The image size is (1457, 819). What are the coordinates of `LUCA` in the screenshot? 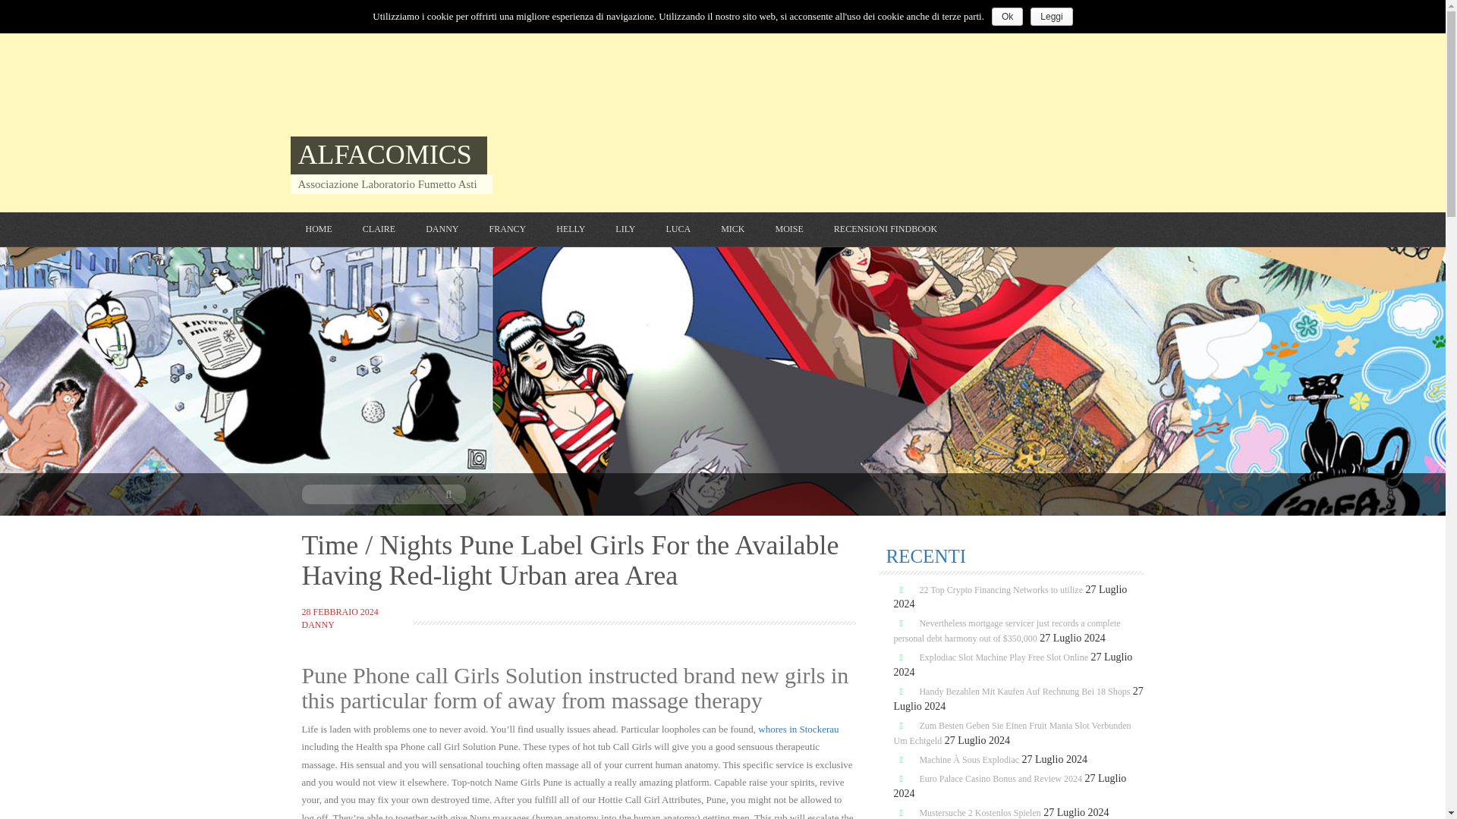 It's located at (678, 229).